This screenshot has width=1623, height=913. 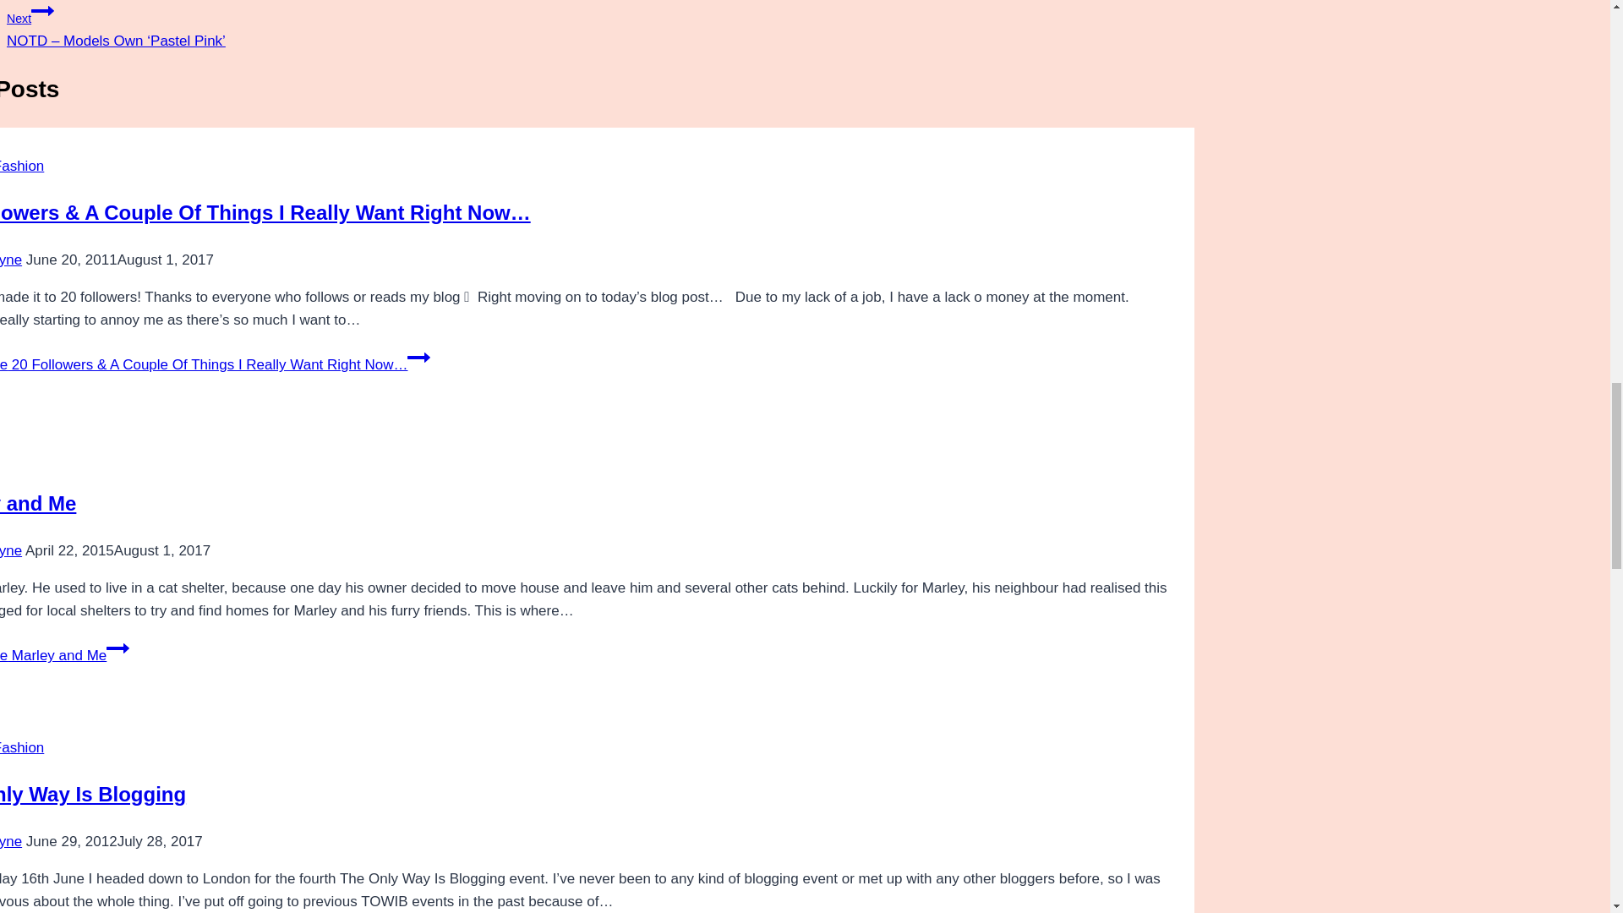 What do you see at coordinates (93, 793) in the screenshot?
I see `The Only Way Is Blogging` at bounding box center [93, 793].